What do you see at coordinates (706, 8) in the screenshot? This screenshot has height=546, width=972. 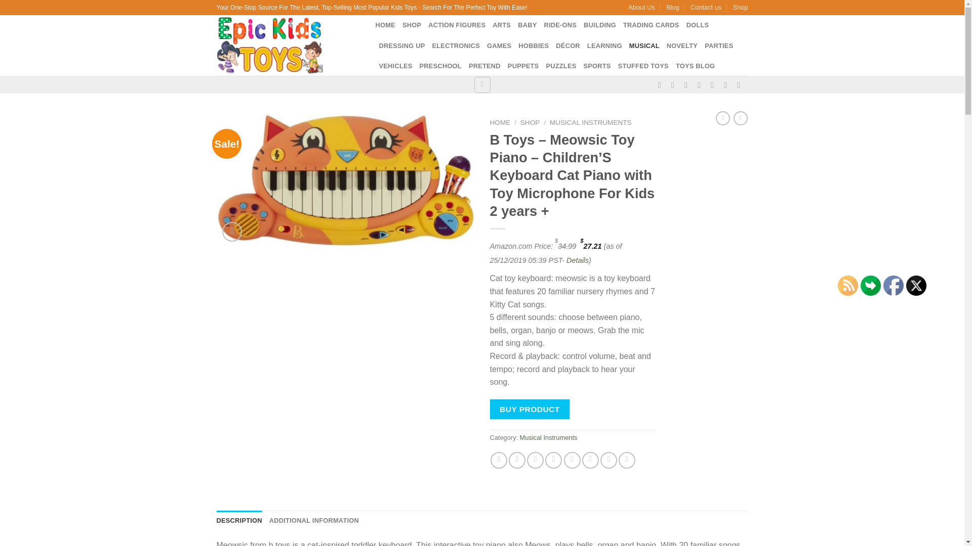 I see `Contact us` at bounding box center [706, 8].